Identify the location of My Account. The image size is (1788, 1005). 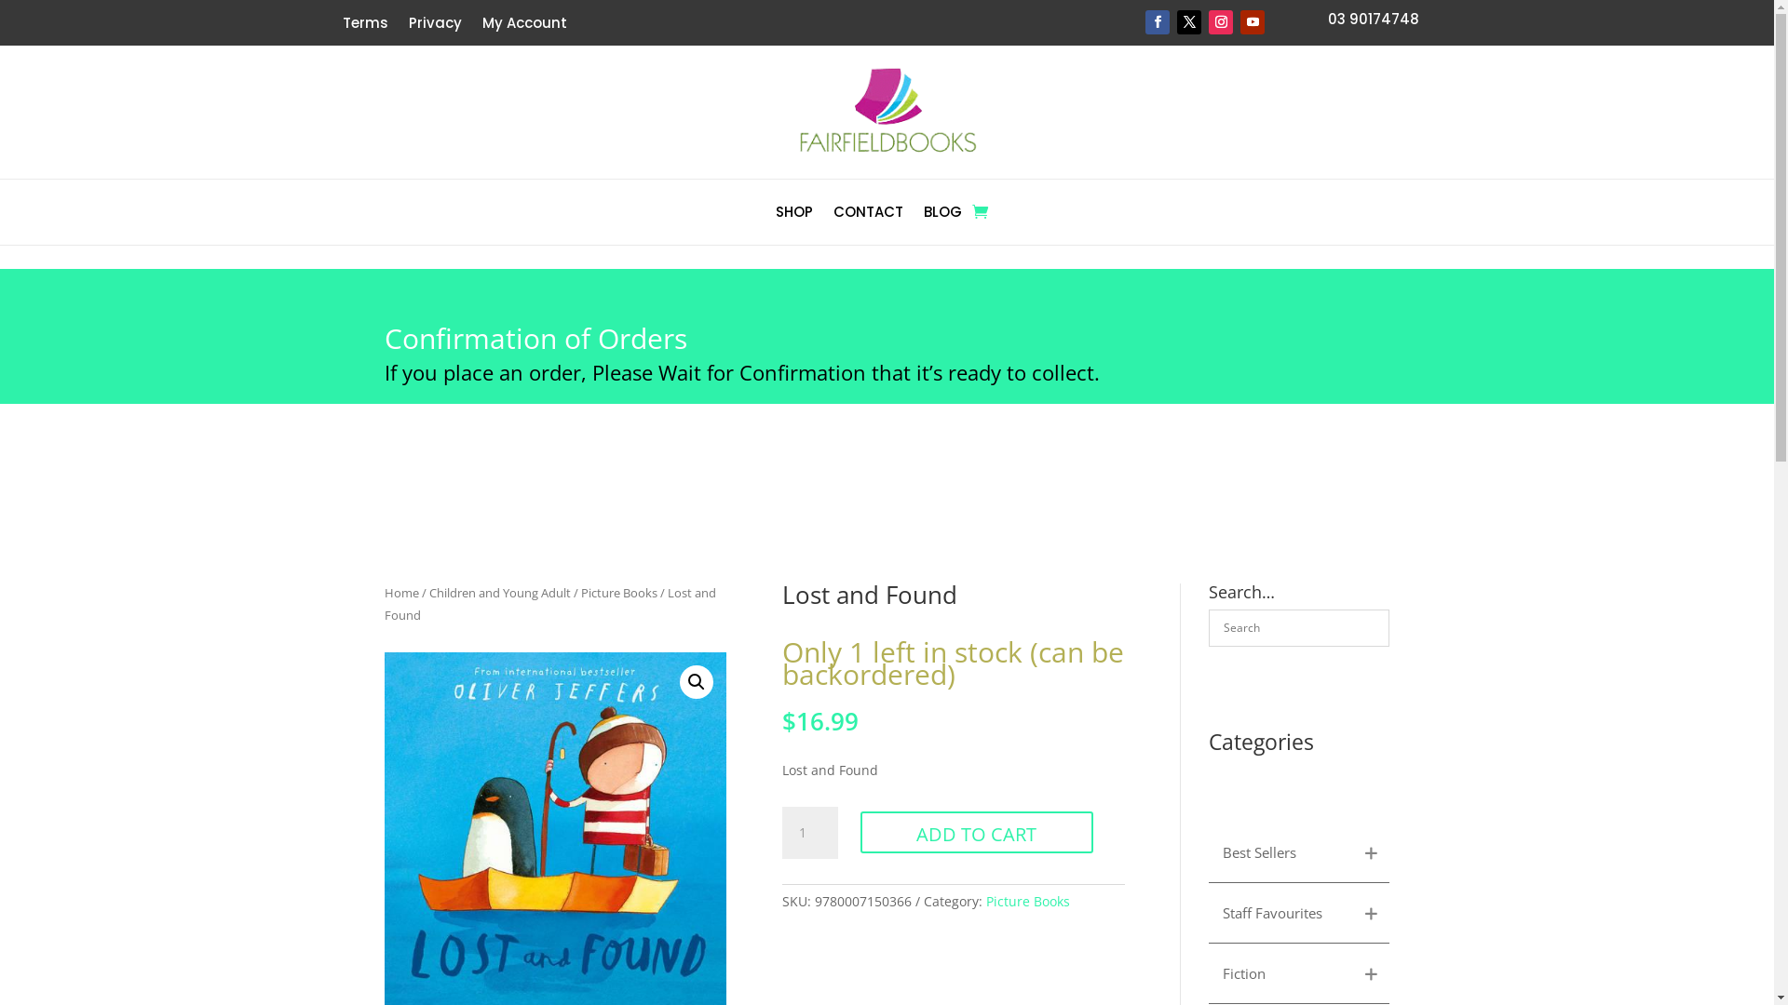
(525, 27).